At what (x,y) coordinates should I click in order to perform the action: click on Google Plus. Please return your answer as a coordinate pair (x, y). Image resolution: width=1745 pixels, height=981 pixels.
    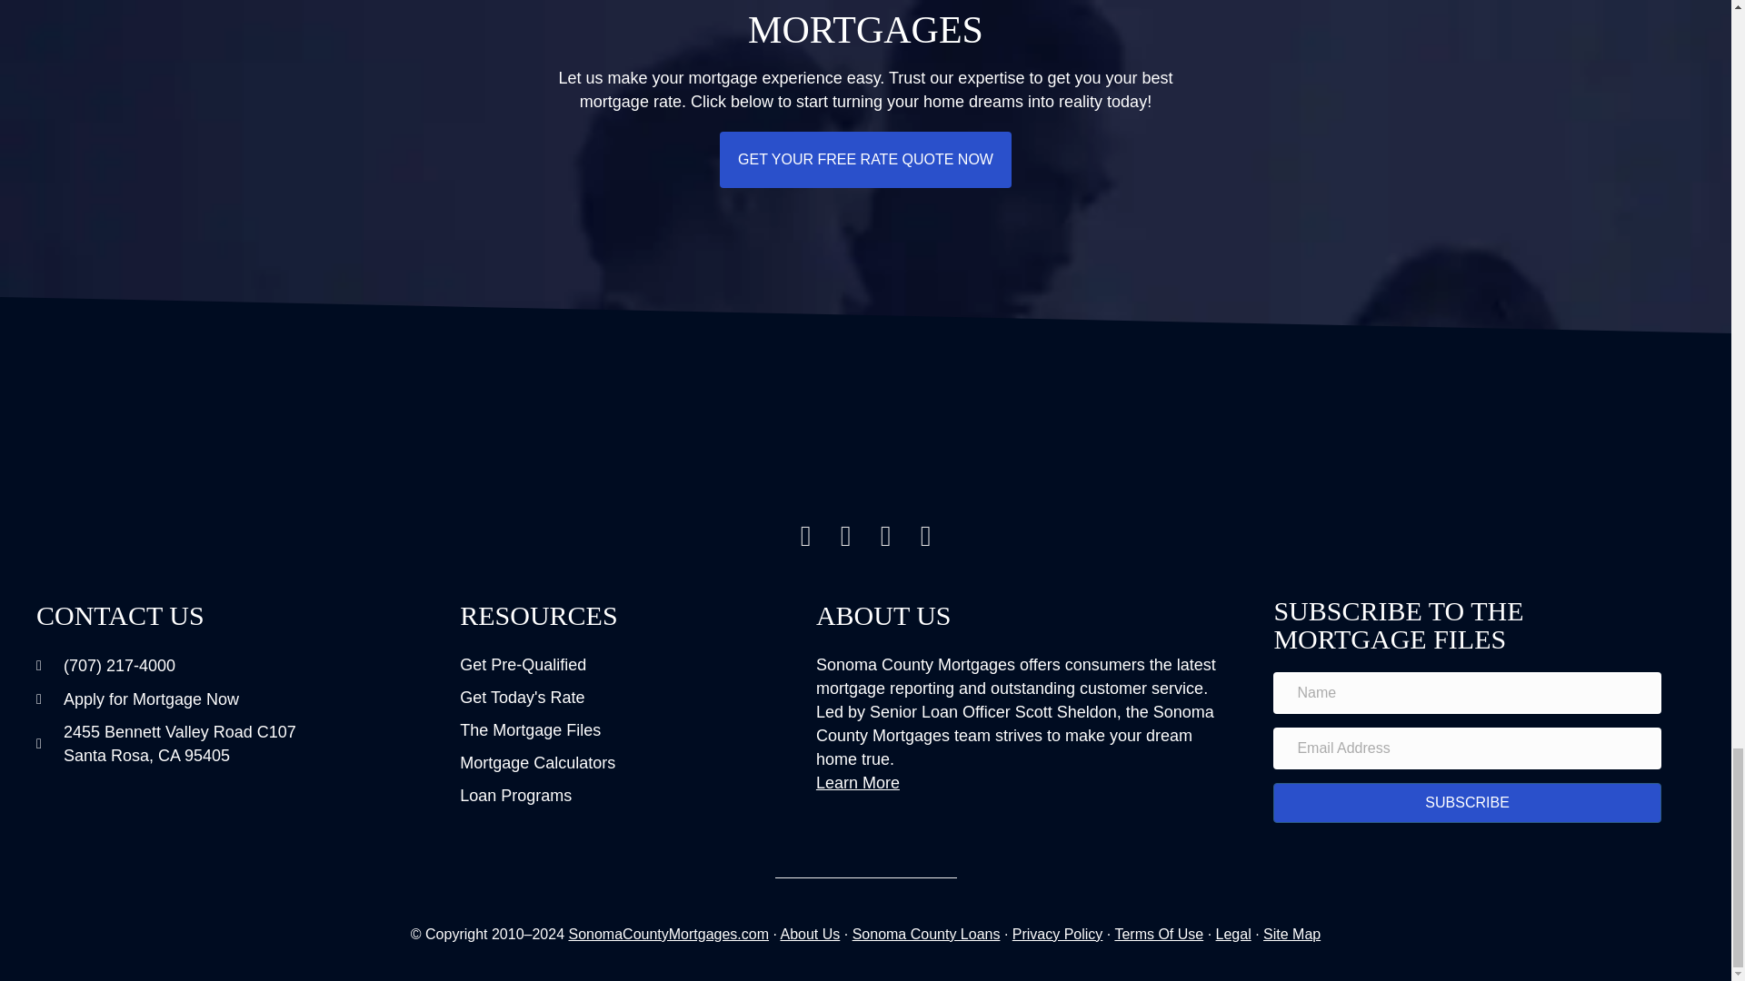
    Looking at the image, I should click on (886, 536).